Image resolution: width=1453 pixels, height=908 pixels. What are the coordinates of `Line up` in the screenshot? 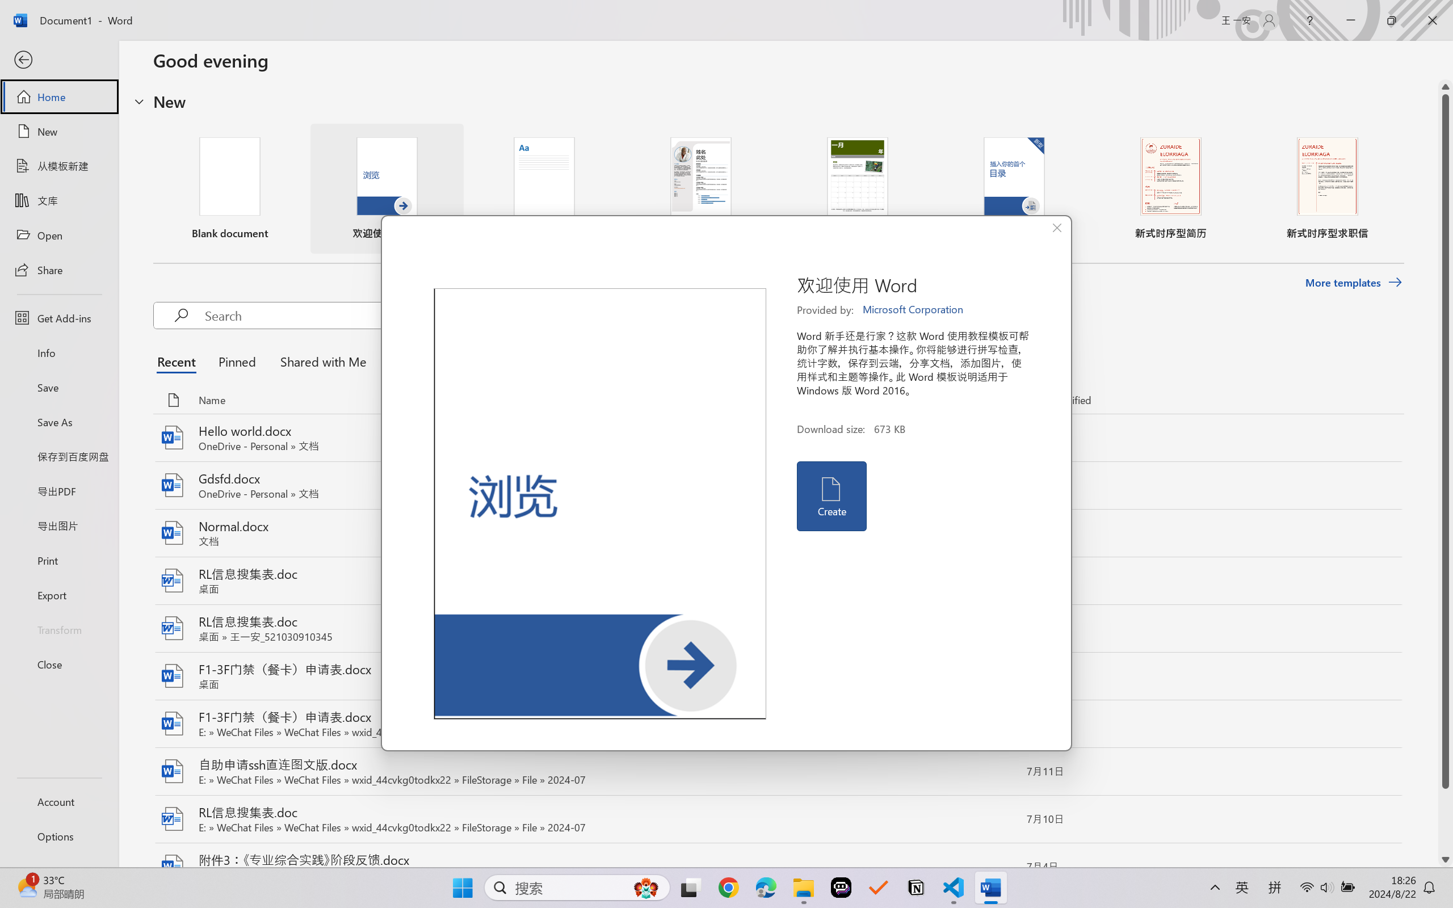 It's located at (1446, 87).